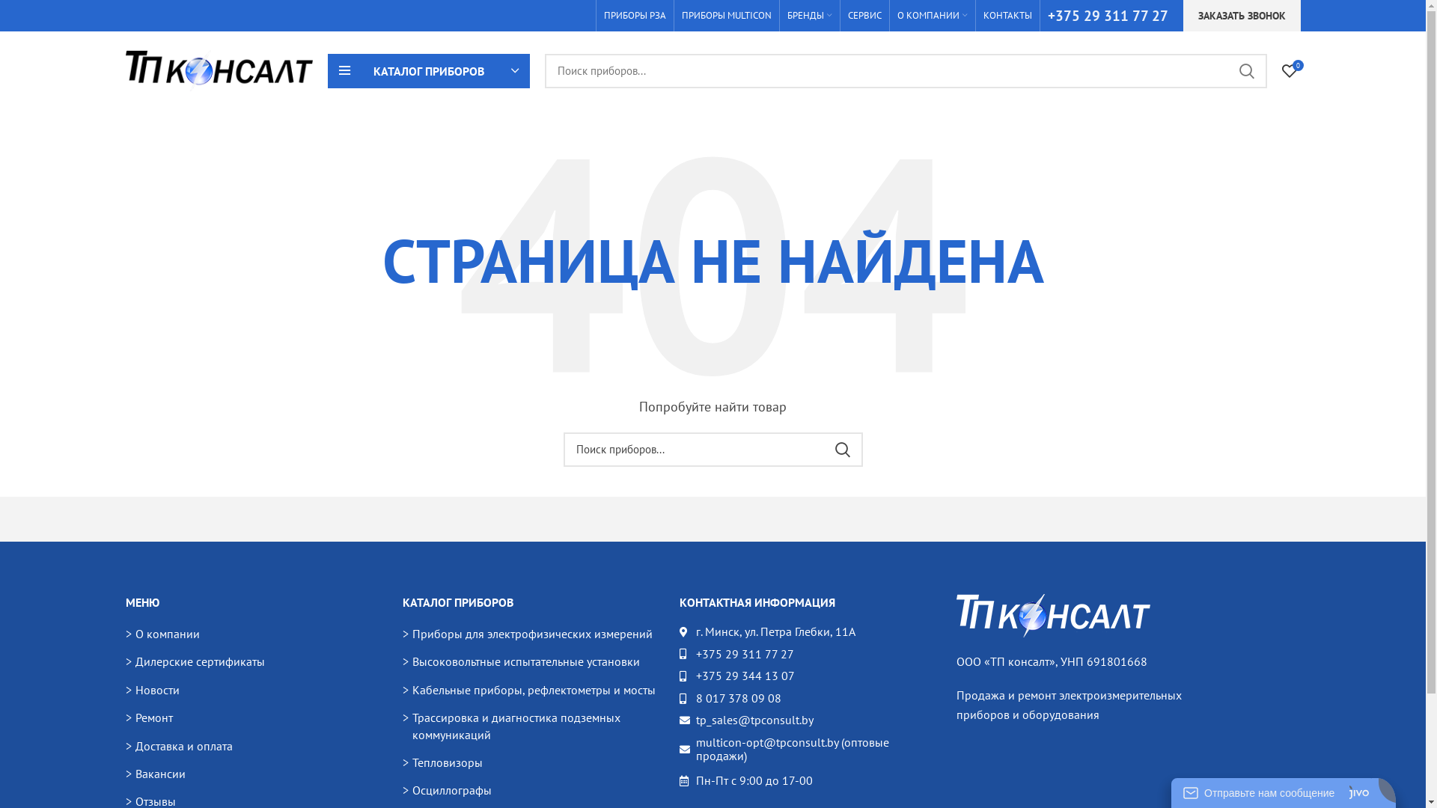  I want to click on 0, so click(1289, 70).